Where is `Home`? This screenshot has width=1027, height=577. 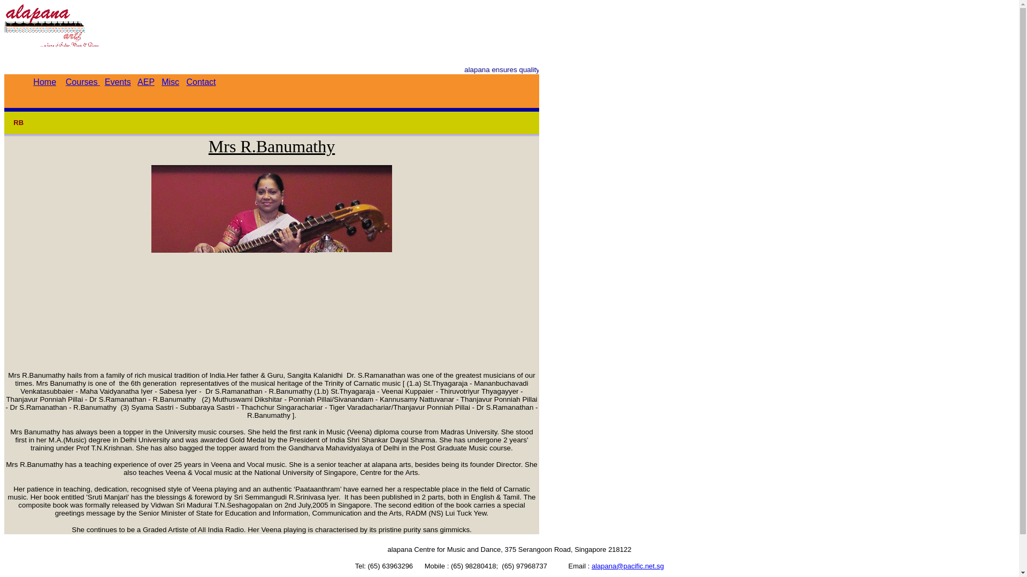
Home is located at coordinates (44, 81).